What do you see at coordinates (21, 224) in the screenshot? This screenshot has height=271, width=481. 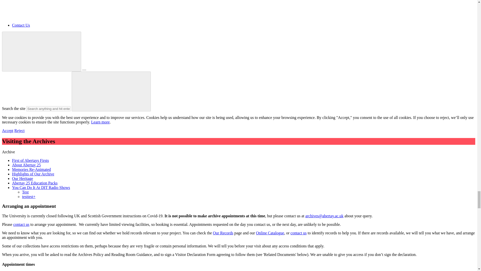 I see `Contact the Archives` at bounding box center [21, 224].